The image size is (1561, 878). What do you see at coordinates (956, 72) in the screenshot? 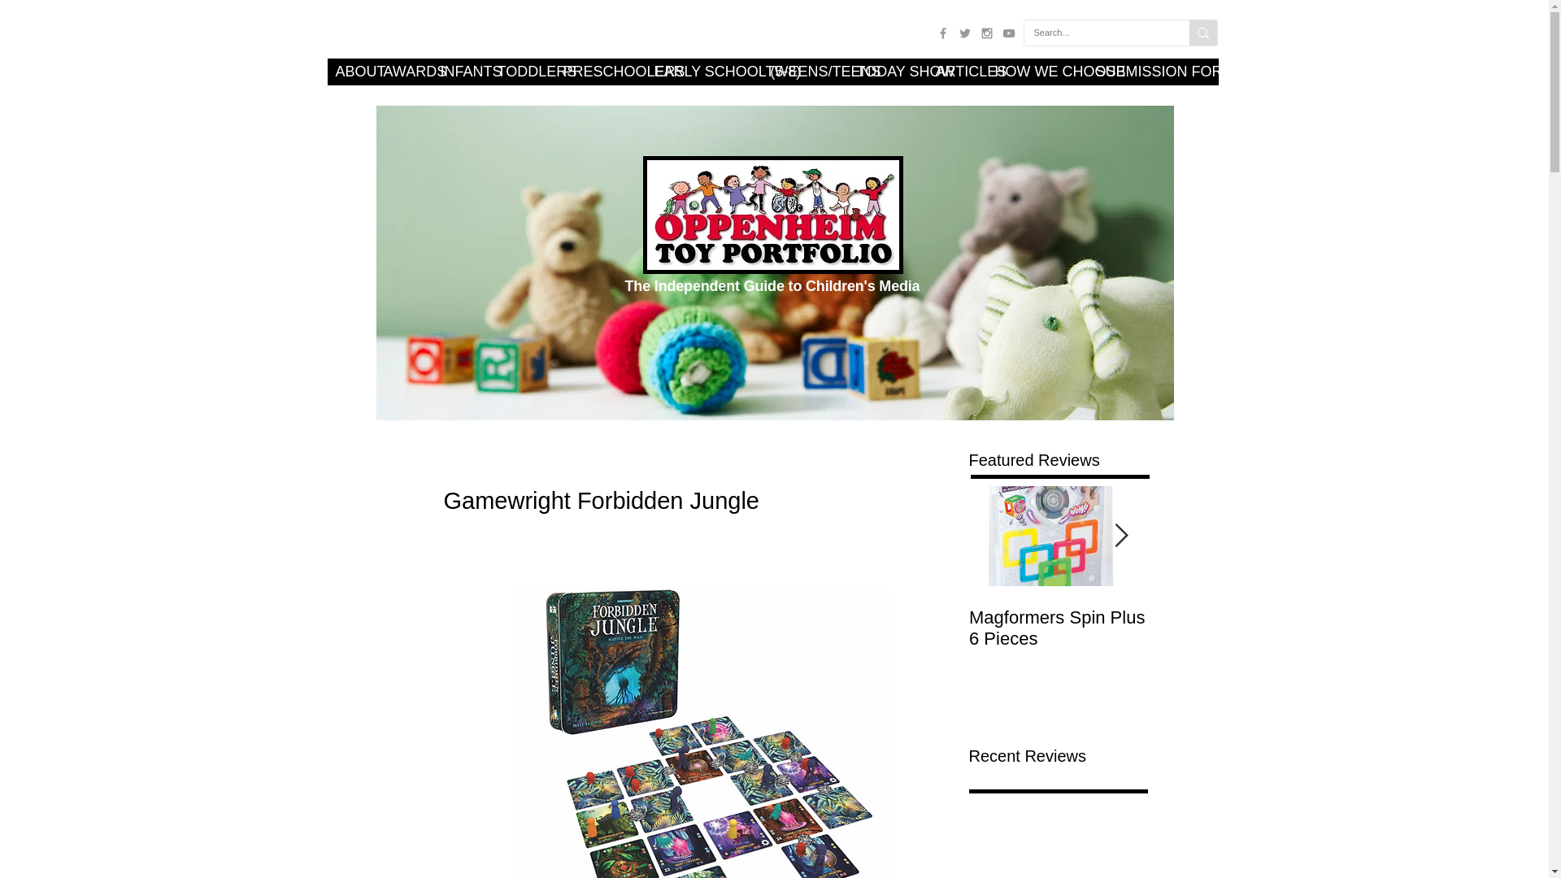
I see `ARTICLES` at bounding box center [956, 72].